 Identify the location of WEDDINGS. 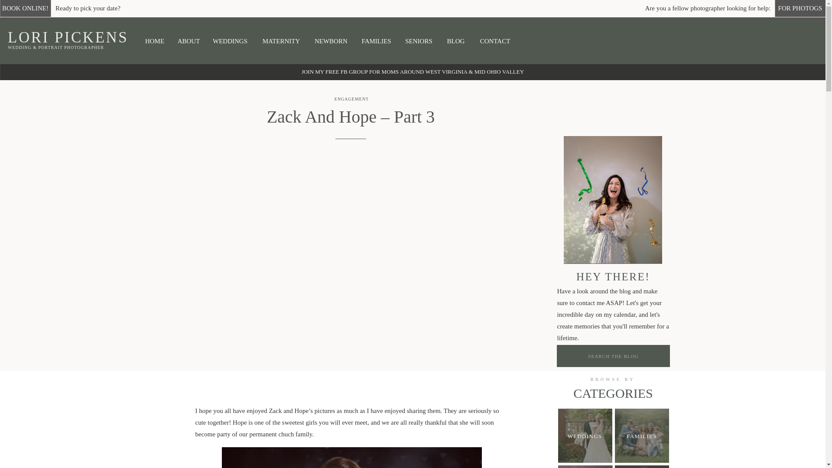
(585, 435).